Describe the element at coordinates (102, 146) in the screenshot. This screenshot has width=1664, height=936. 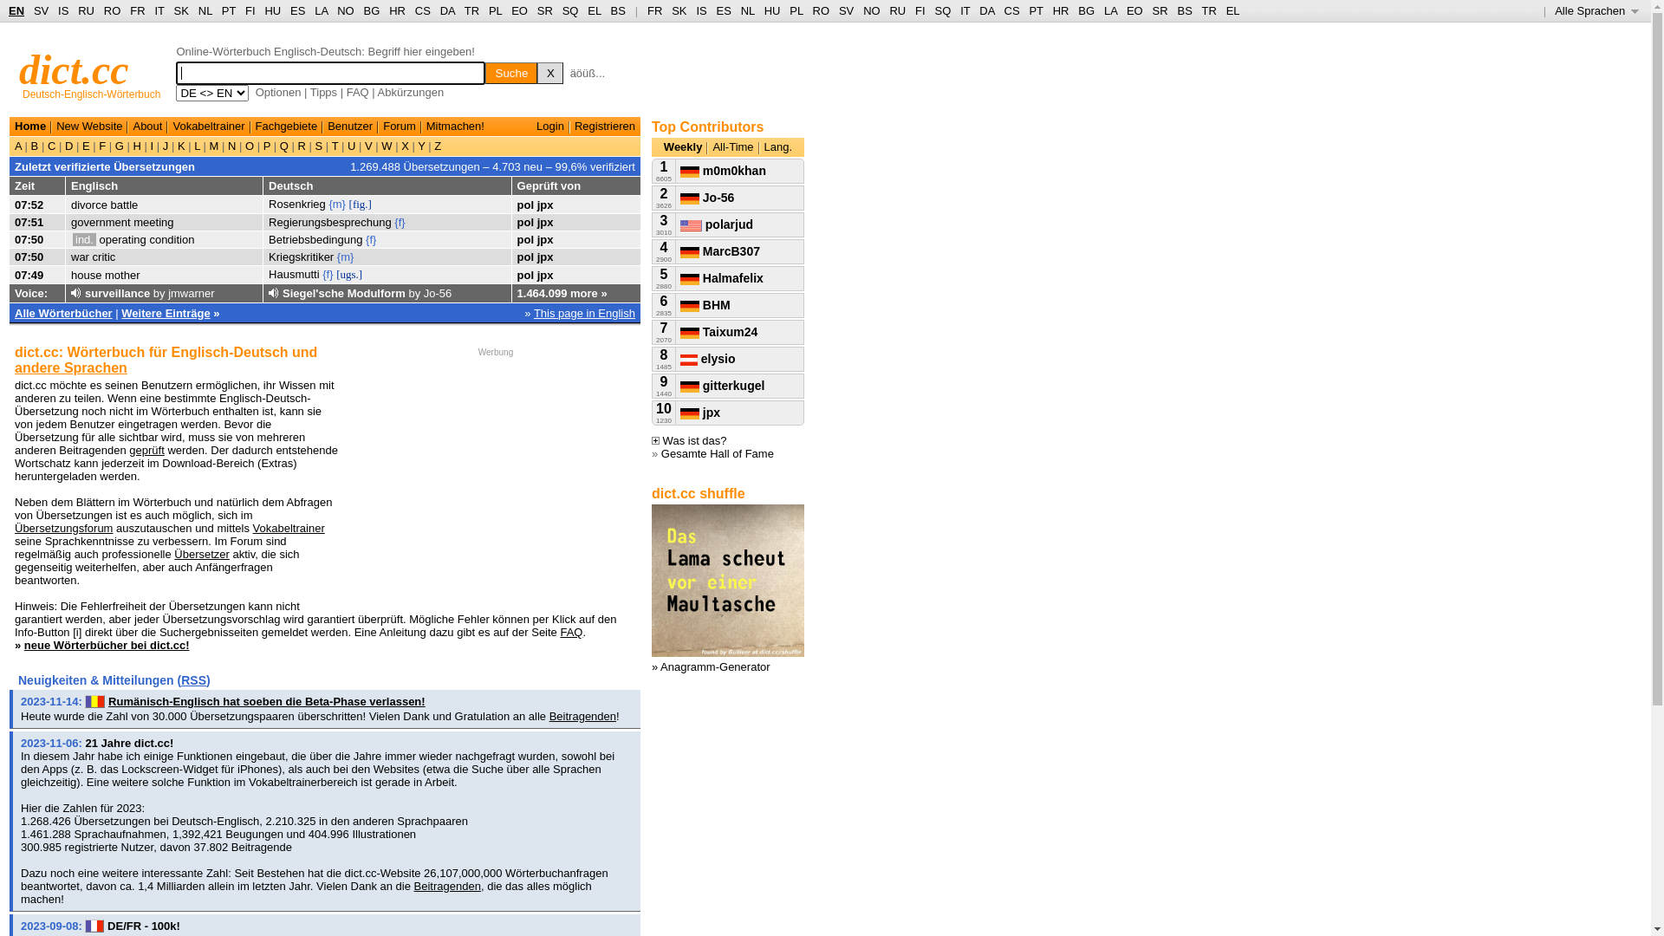
I see `F` at that location.